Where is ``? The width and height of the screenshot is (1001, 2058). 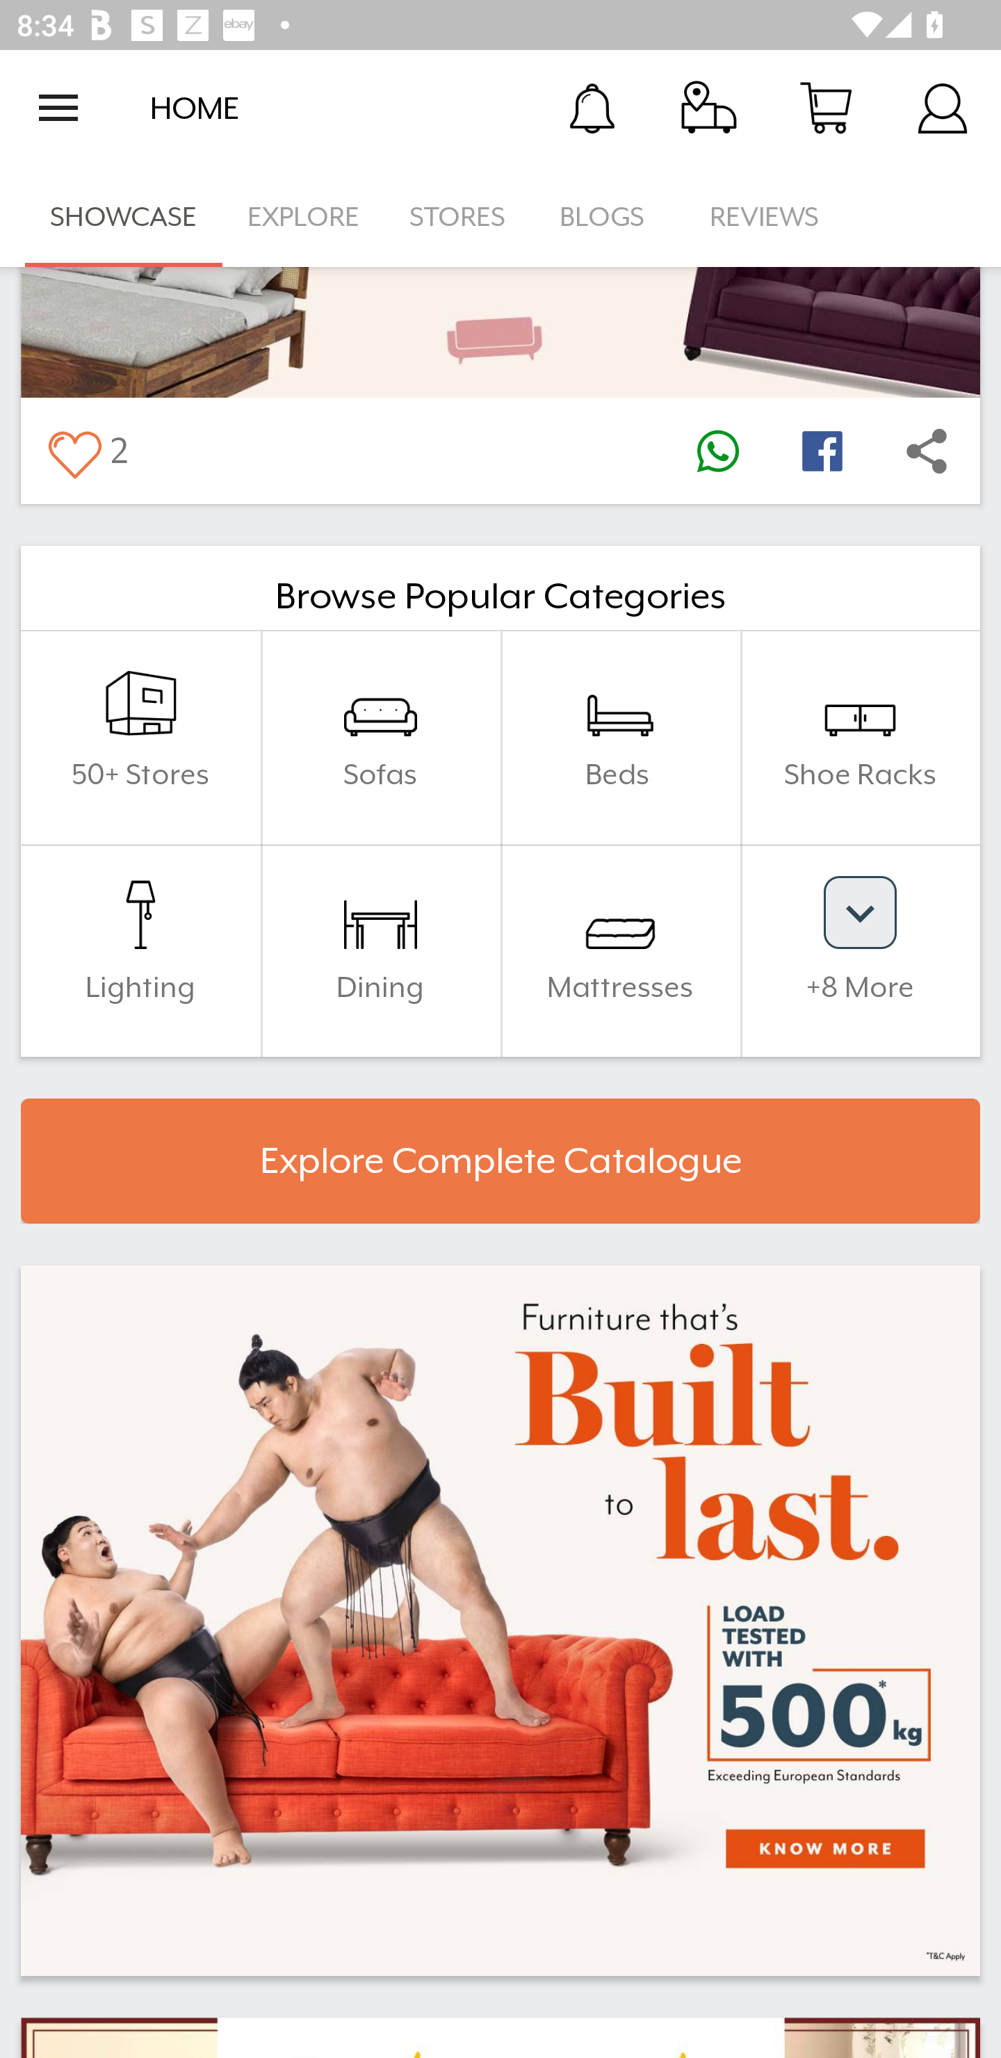  is located at coordinates (717, 451).